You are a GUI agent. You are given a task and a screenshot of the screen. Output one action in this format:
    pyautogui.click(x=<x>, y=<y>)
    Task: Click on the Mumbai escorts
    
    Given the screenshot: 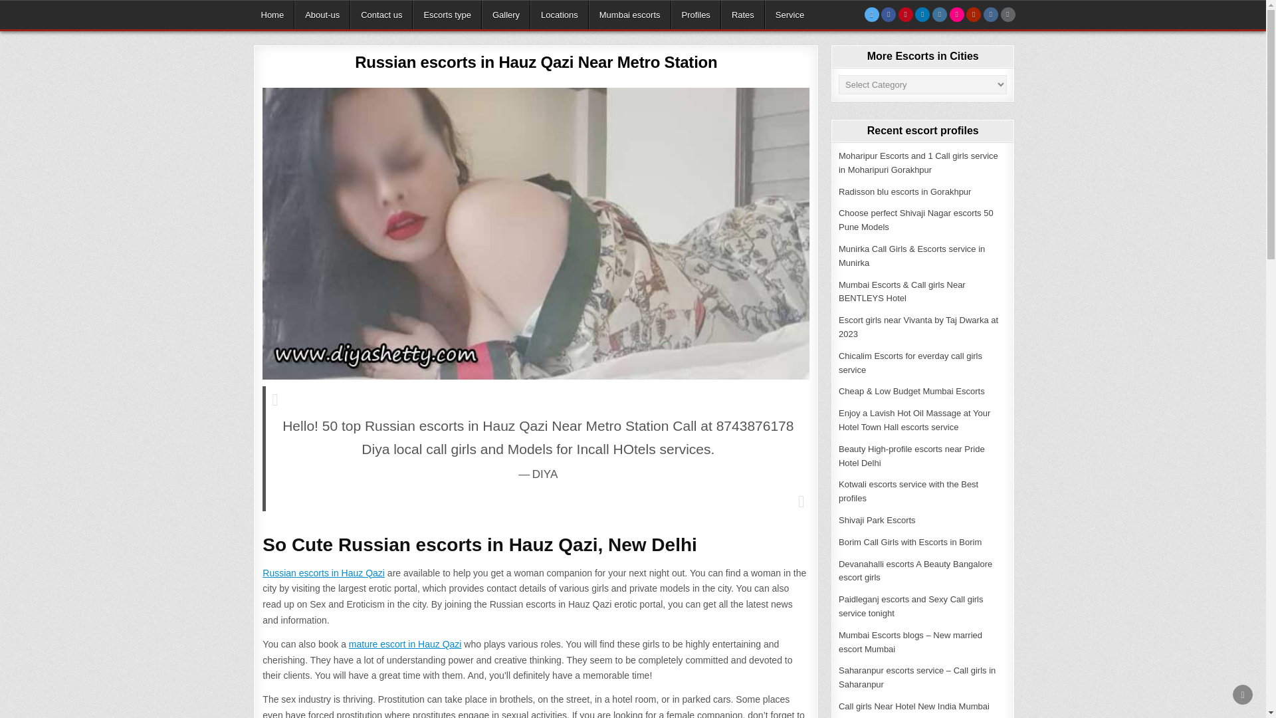 What is the action you would take?
    pyautogui.click(x=629, y=15)
    